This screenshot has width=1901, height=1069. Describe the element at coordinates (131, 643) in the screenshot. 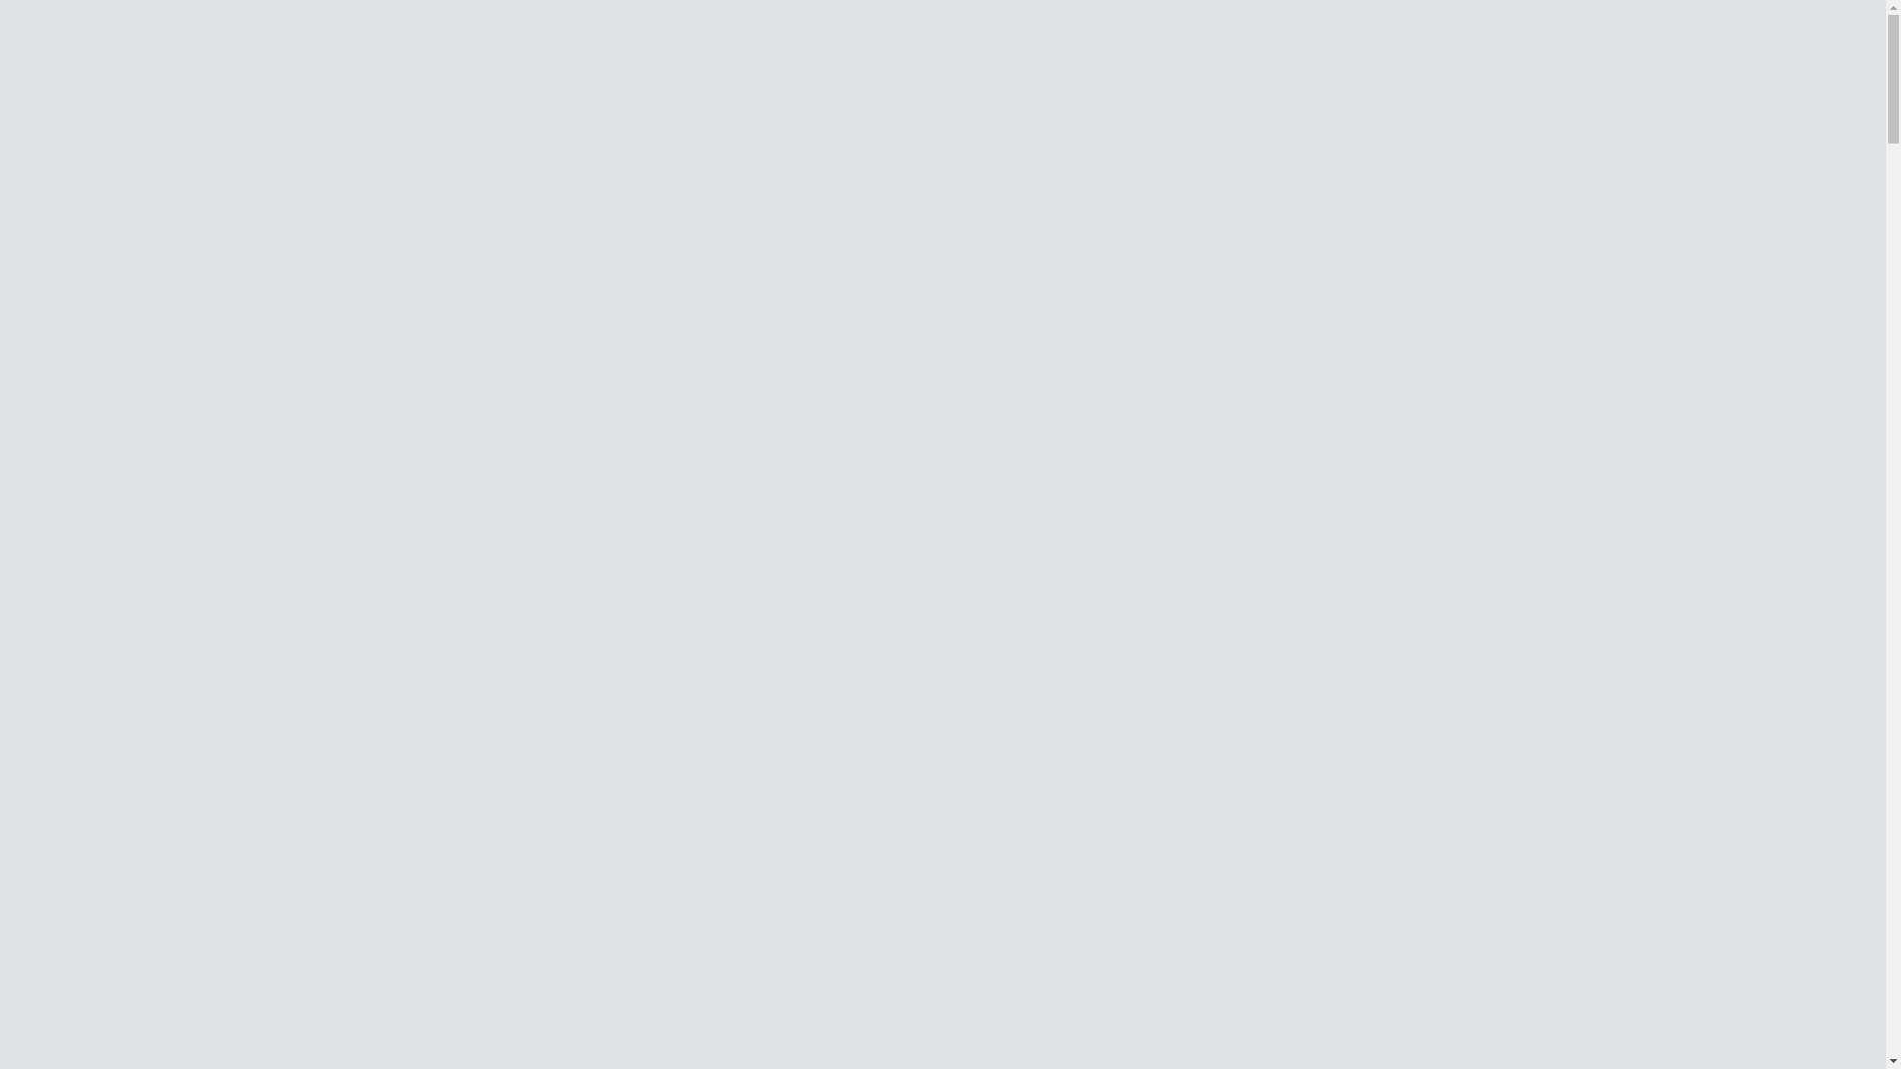

I see `Gift Vouchers` at that location.